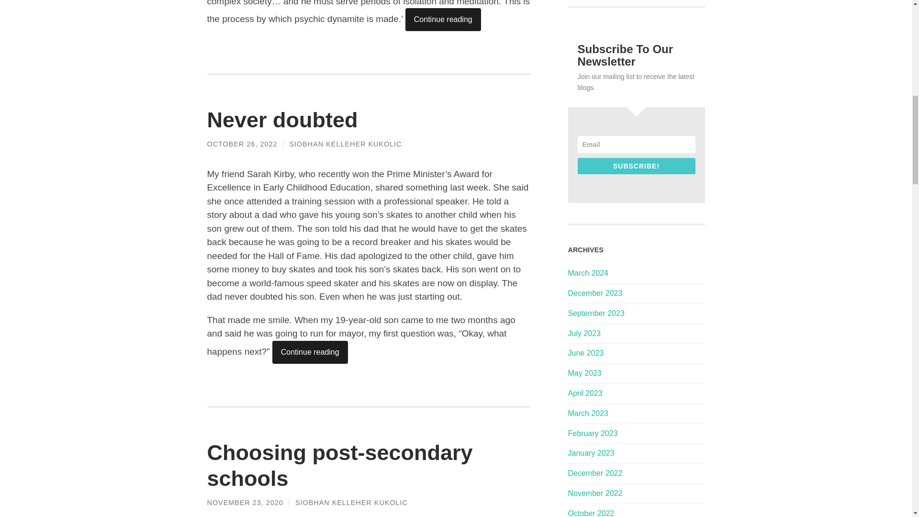 The image size is (919, 517). I want to click on SIOBHAN KELLEHER KUKOLIC, so click(346, 144).